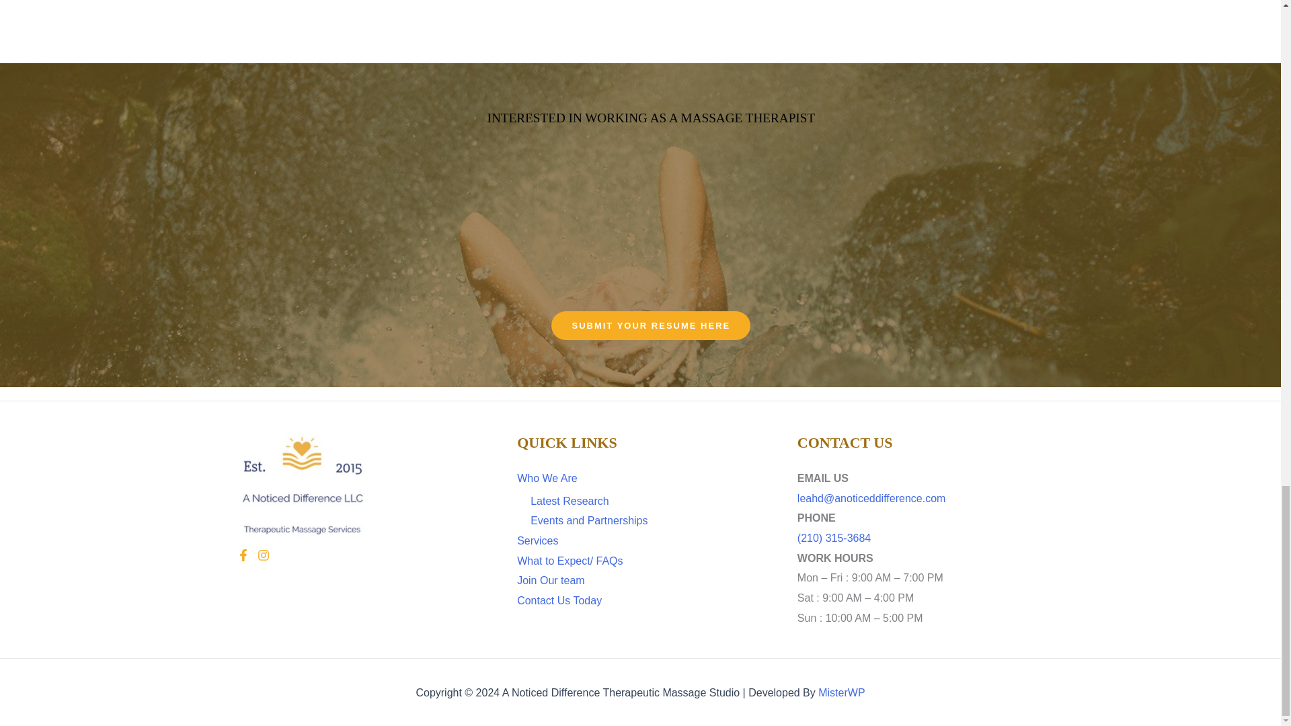  What do you see at coordinates (842, 692) in the screenshot?
I see `MisterWP` at bounding box center [842, 692].